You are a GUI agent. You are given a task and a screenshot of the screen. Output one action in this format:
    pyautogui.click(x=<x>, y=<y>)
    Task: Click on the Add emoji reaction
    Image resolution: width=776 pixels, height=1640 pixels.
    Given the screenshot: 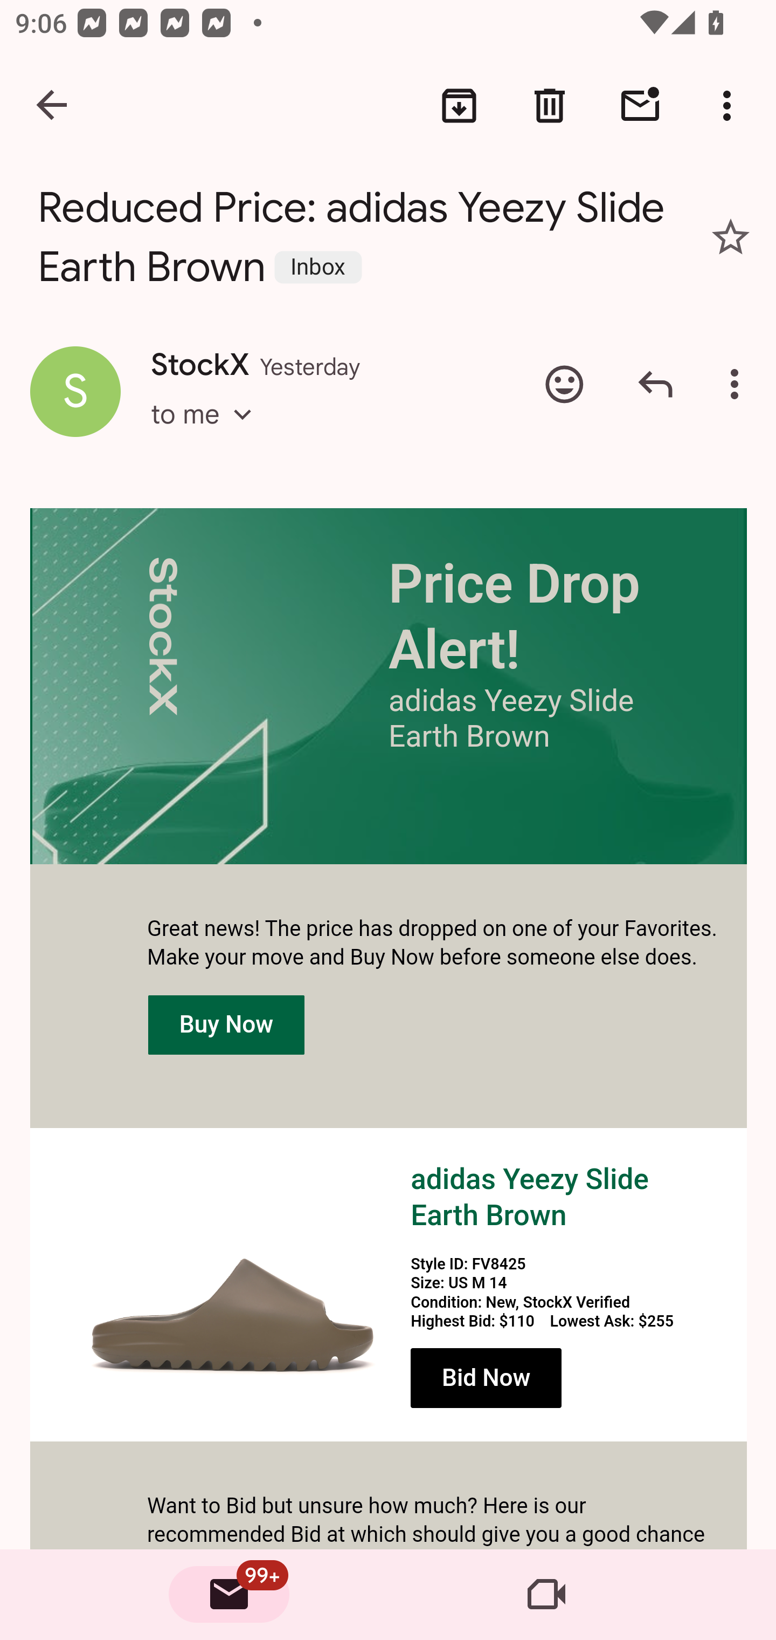 What is the action you would take?
    pyautogui.click(x=564, y=384)
    